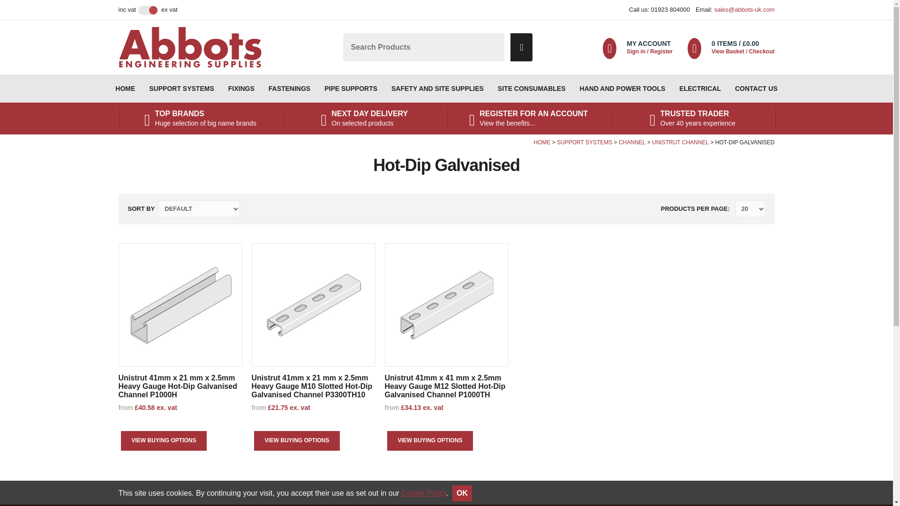 This screenshot has height=506, width=900. What do you see at coordinates (181, 88) in the screenshot?
I see `SUPPORT SYSTEMS` at bounding box center [181, 88].